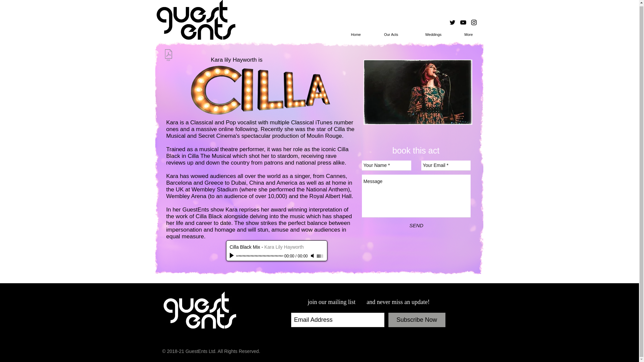 Image resolution: width=644 pixels, height=362 pixels. Describe the element at coordinates (356, 34) in the screenshot. I see `Home` at that location.